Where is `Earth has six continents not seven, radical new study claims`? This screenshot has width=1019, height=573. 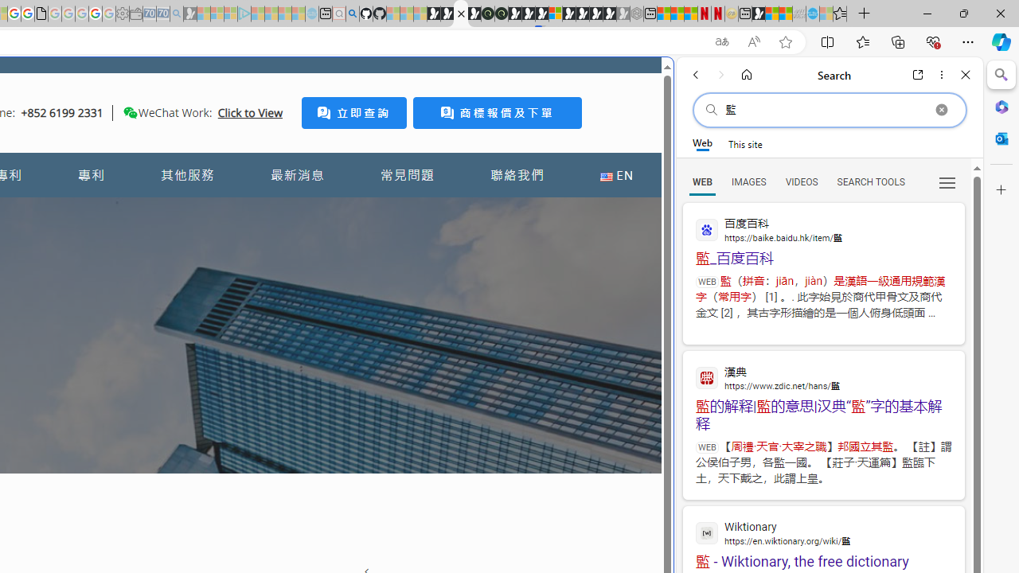
Earth has six continents not seven, radical new study claims is located at coordinates (785, 14).